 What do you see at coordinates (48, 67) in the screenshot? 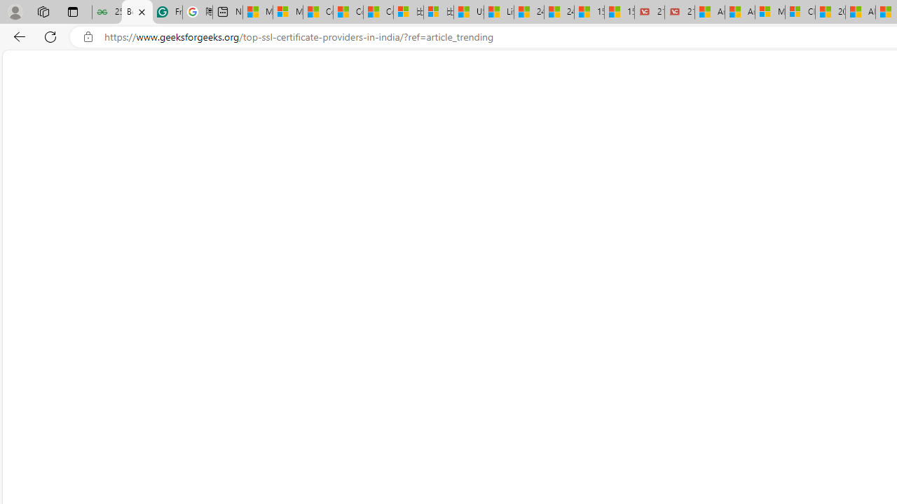
I see `Tutorials` at bounding box center [48, 67].